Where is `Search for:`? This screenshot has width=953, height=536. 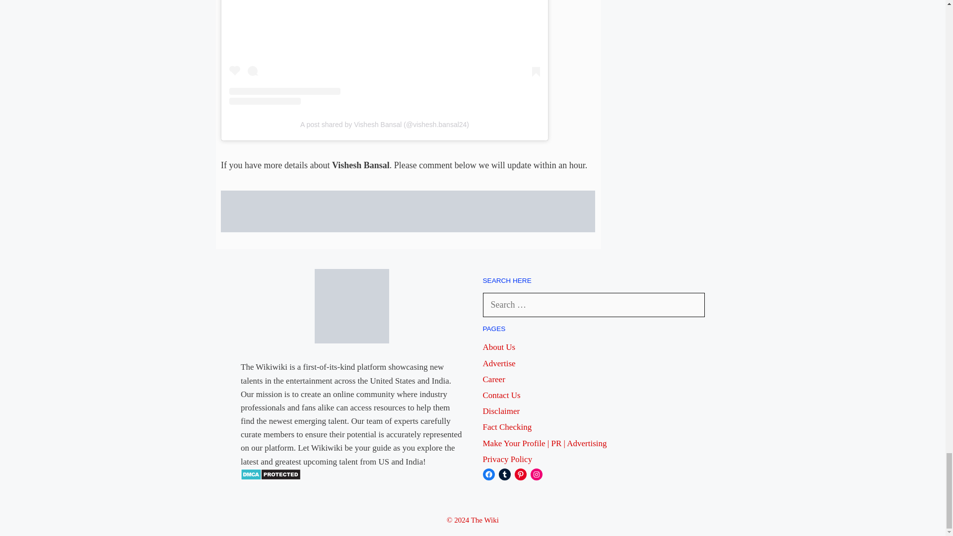 Search for: is located at coordinates (594, 305).